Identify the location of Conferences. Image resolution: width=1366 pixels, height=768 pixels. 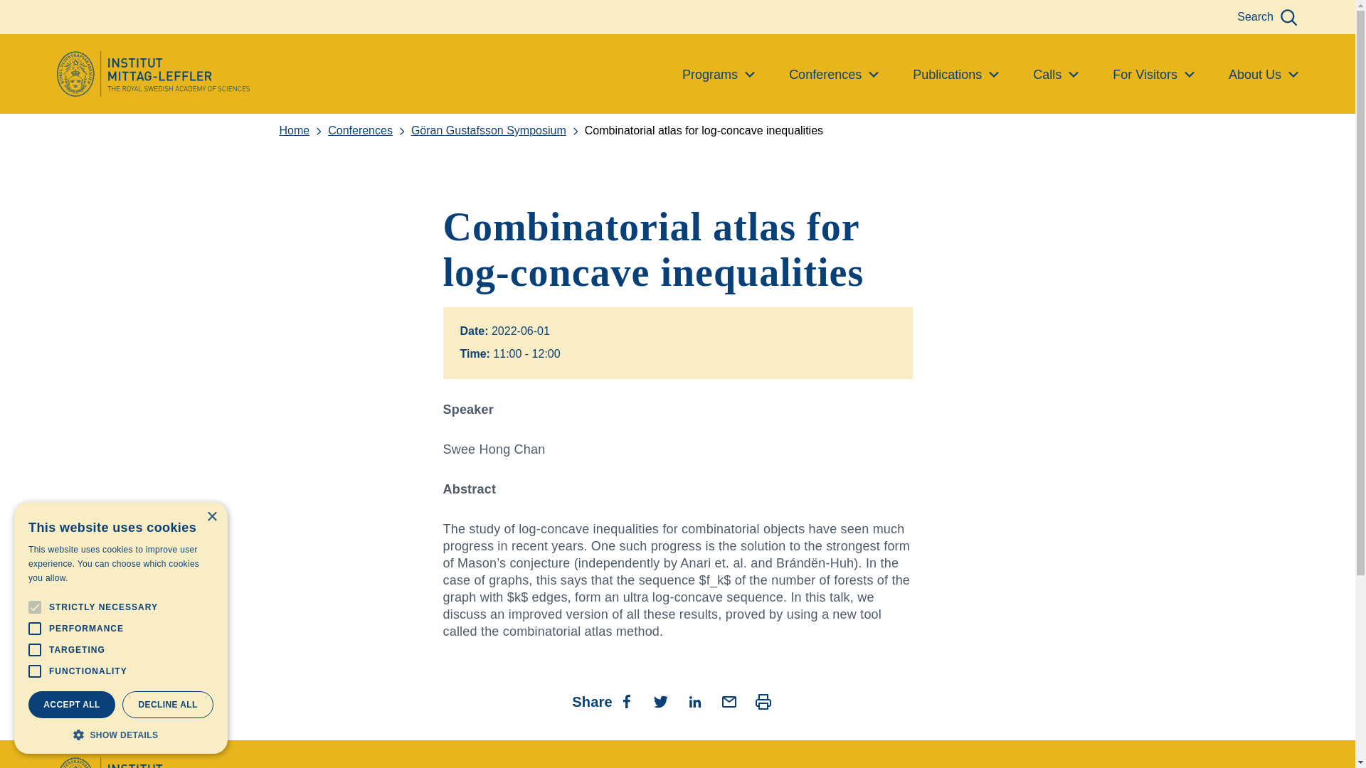
(834, 75).